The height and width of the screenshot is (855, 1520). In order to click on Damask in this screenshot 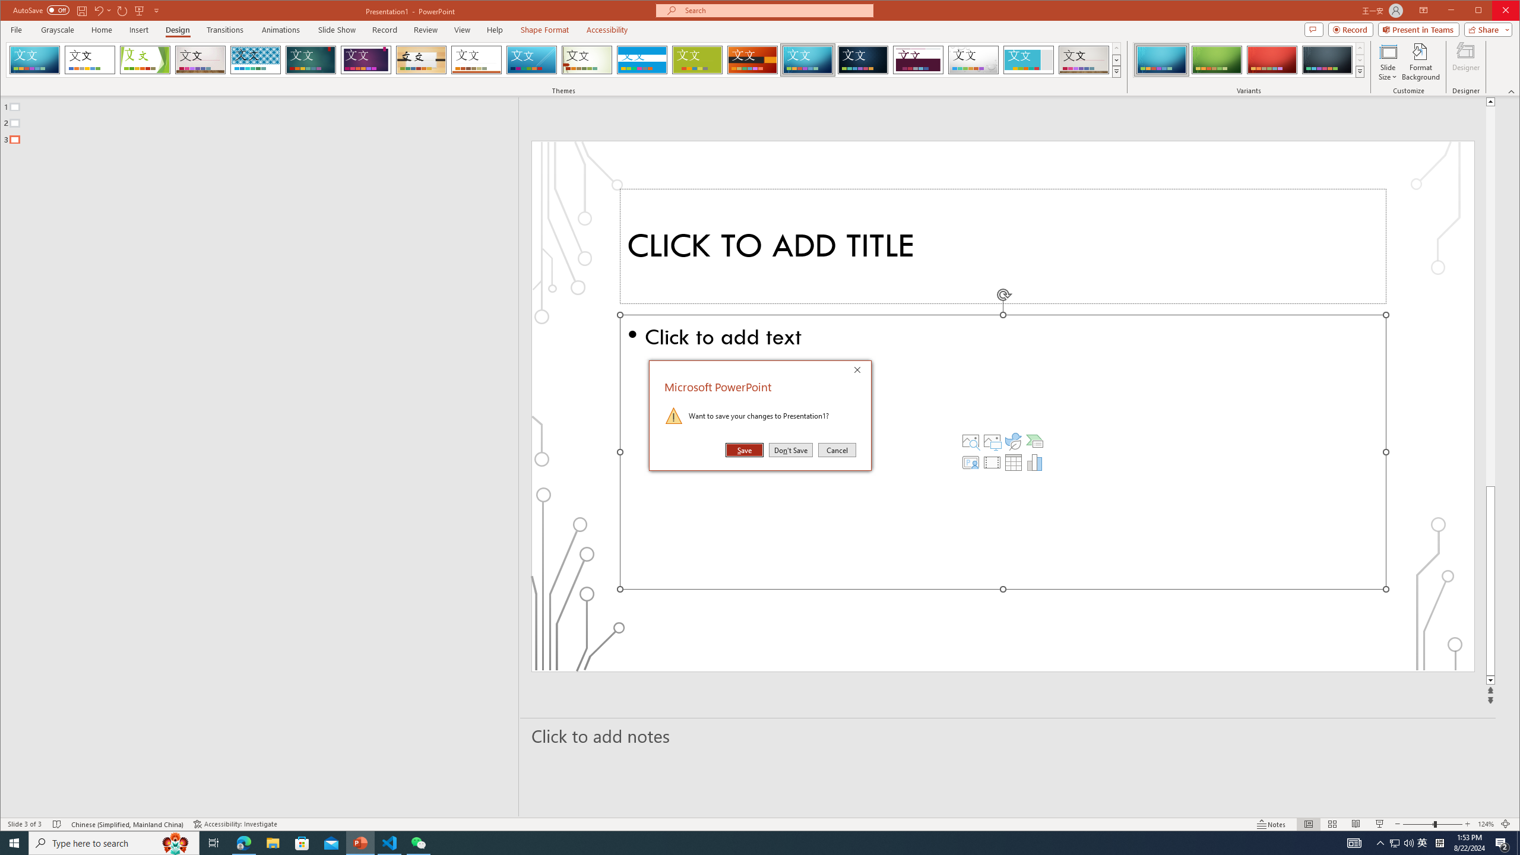, I will do `click(863, 60)`.